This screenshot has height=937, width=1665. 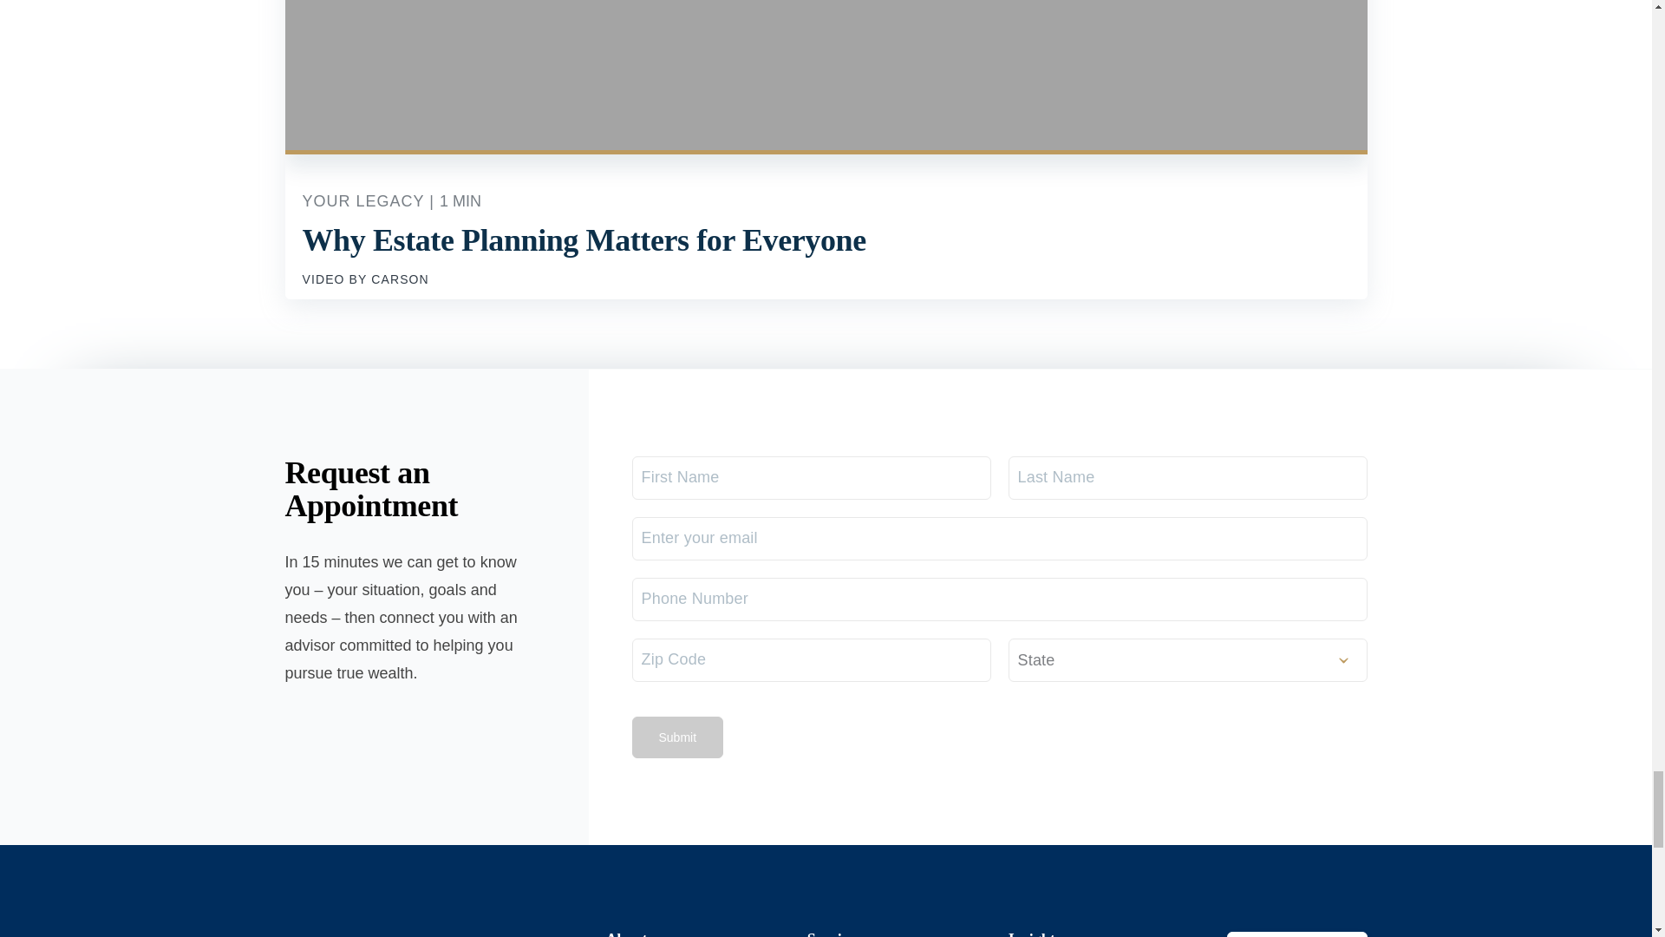 What do you see at coordinates (676, 737) in the screenshot?
I see `Submit` at bounding box center [676, 737].